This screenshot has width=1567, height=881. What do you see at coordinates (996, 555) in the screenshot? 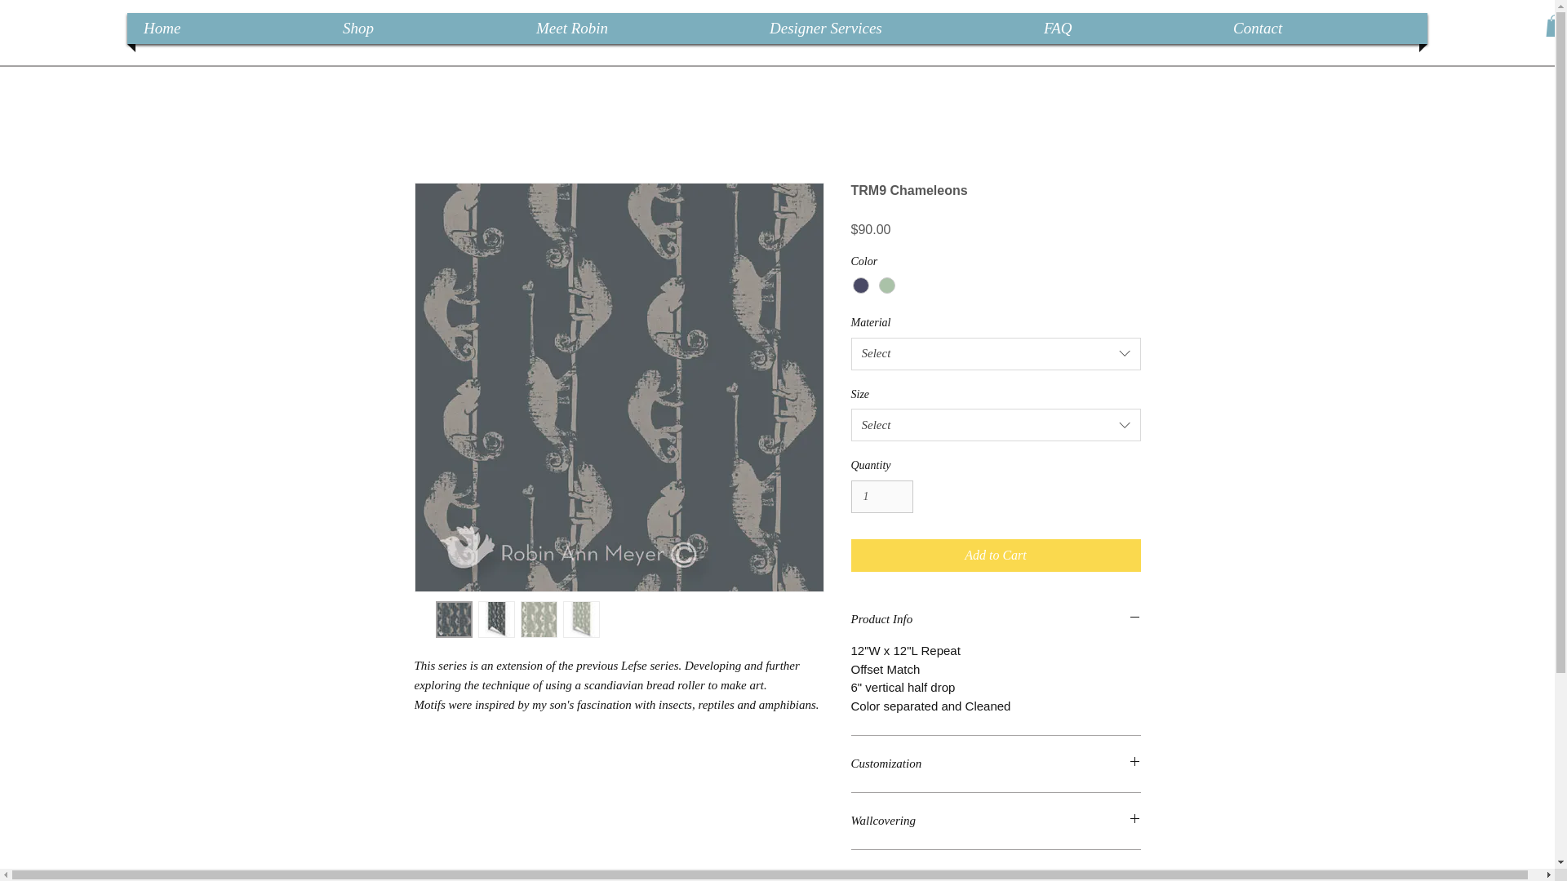
I see `Add to Cart` at bounding box center [996, 555].